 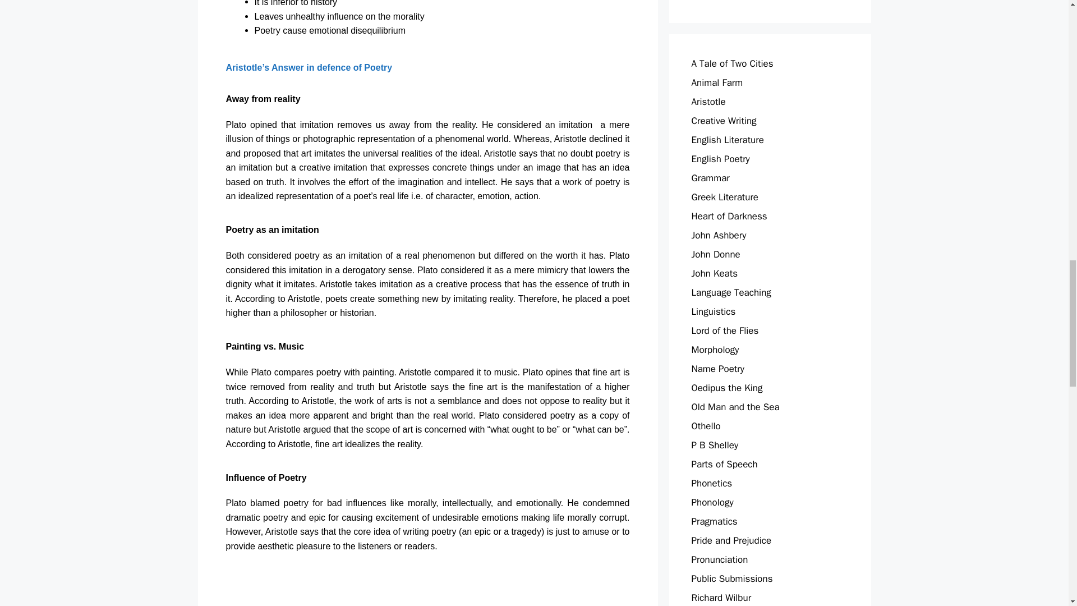 What do you see at coordinates (708, 101) in the screenshot?
I see `Aristotle` at bounding box center [708, 101].